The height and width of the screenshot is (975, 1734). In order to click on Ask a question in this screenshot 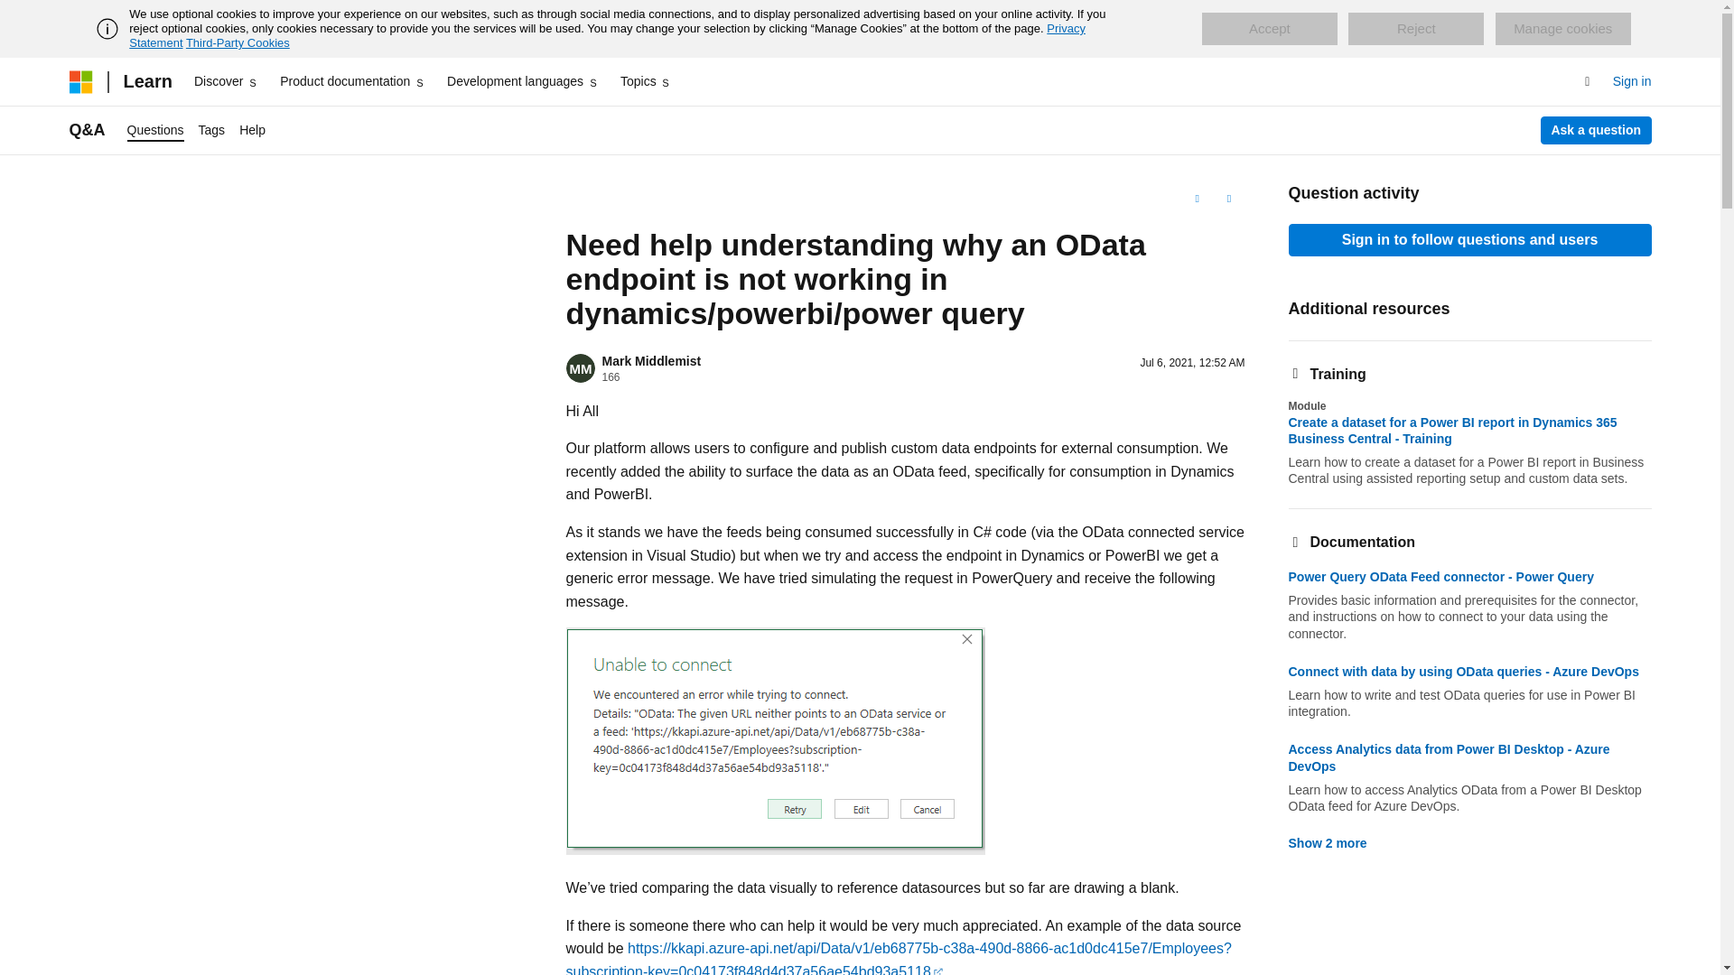, I will do `click(1597, 130)`.